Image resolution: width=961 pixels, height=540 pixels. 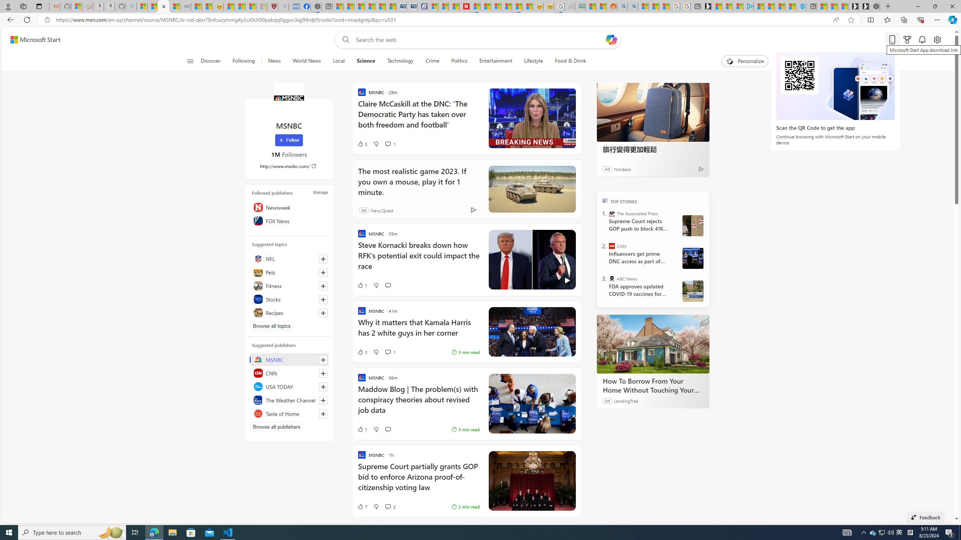 I want to click on Fitness, so click(x=289, y=286).